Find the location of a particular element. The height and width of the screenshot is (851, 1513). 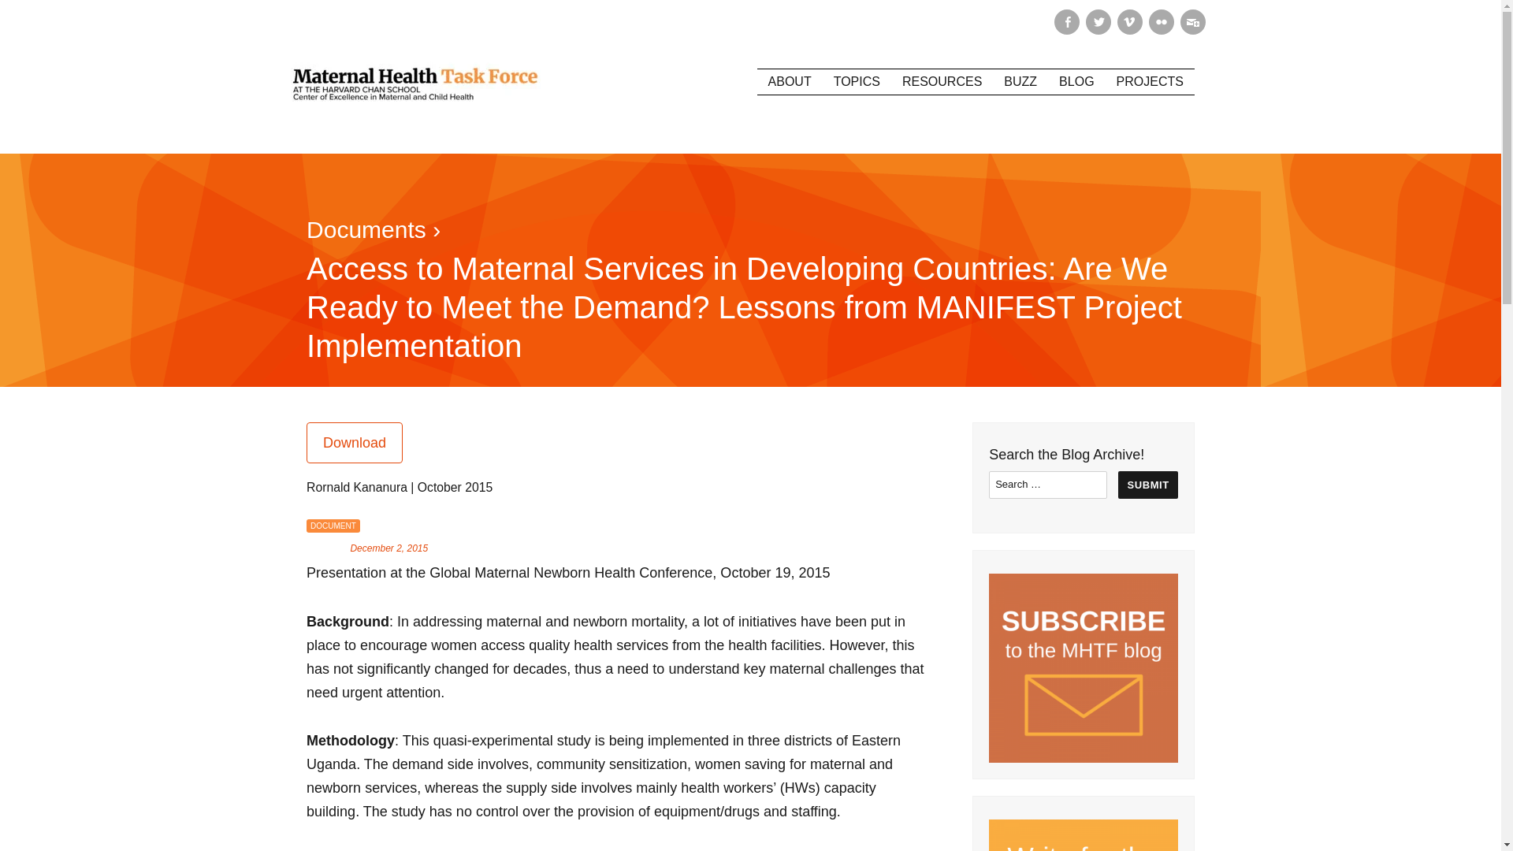

Submit is located at coordinates (1147, 485).